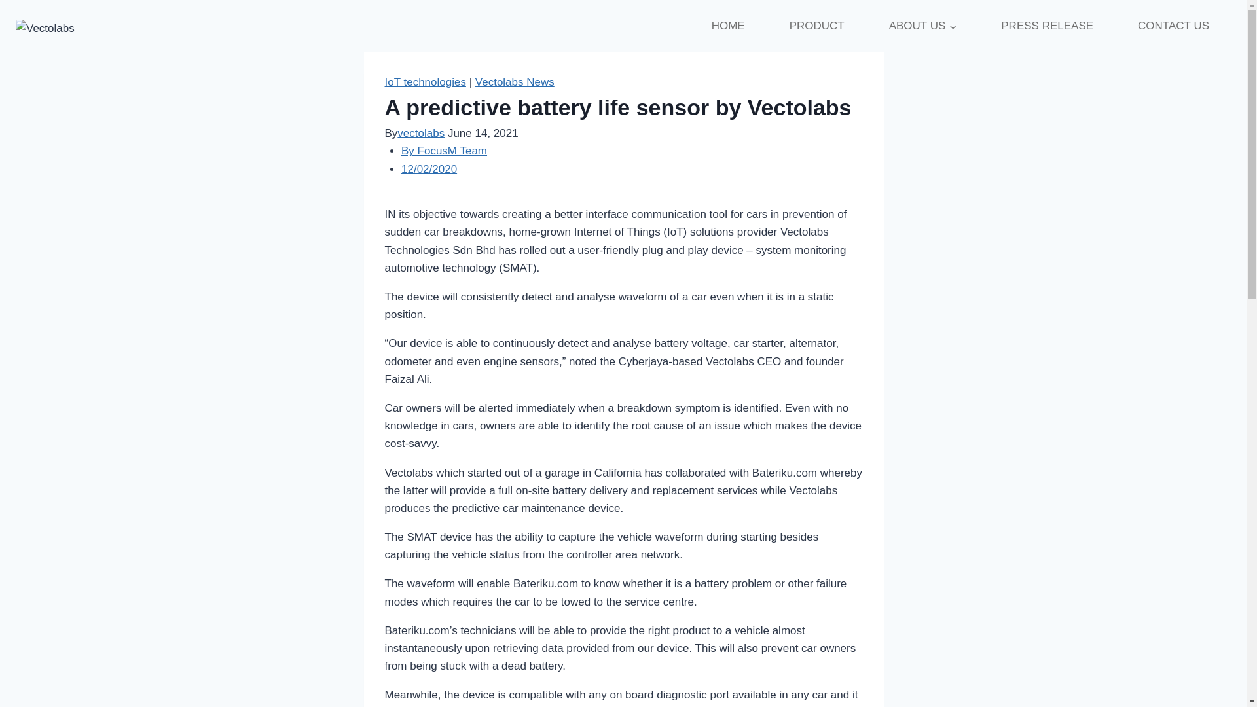 This screenshot has width=1257, height=707. Describe the element at coordinates (728, 26) in the screenshot. I see `HOME` at that location.